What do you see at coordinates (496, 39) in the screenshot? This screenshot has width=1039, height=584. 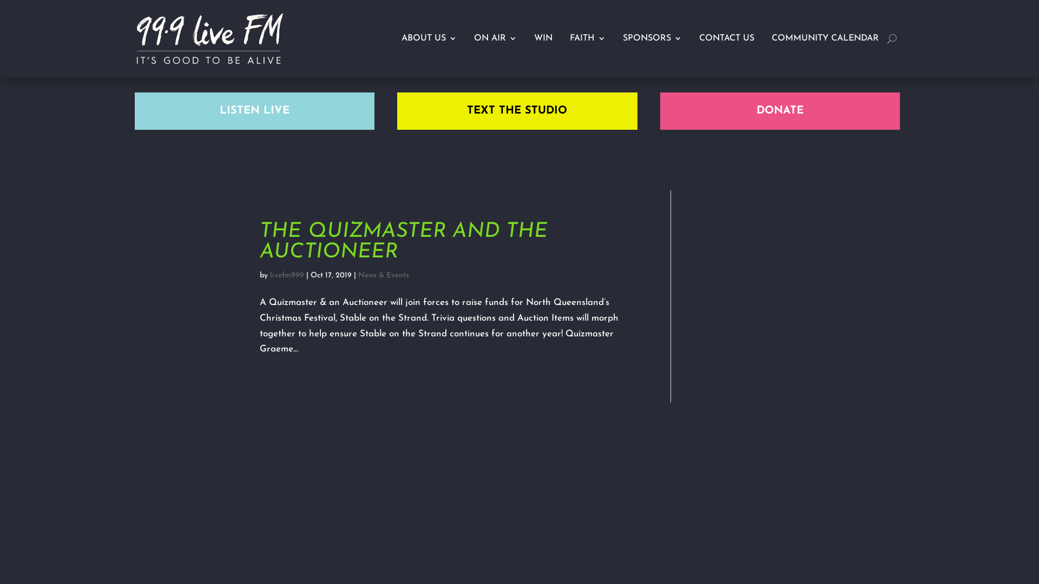 I see `ON AIR` at bounding box center [496, 39].